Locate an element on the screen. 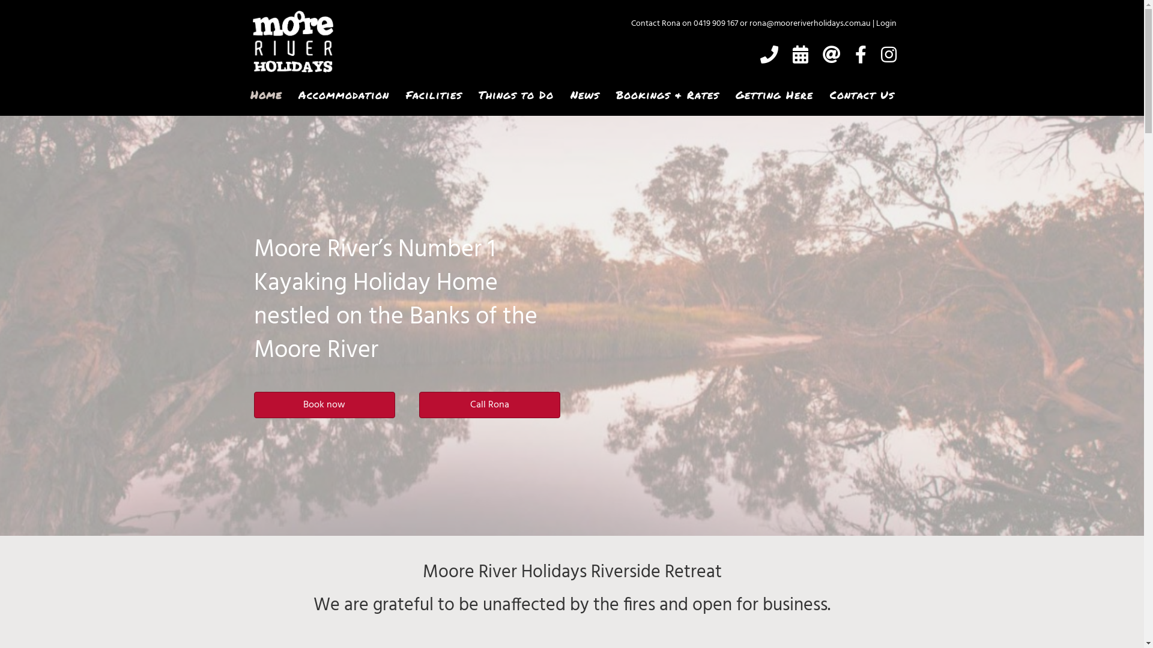  Things to Do is located at coordinates (516, 95).